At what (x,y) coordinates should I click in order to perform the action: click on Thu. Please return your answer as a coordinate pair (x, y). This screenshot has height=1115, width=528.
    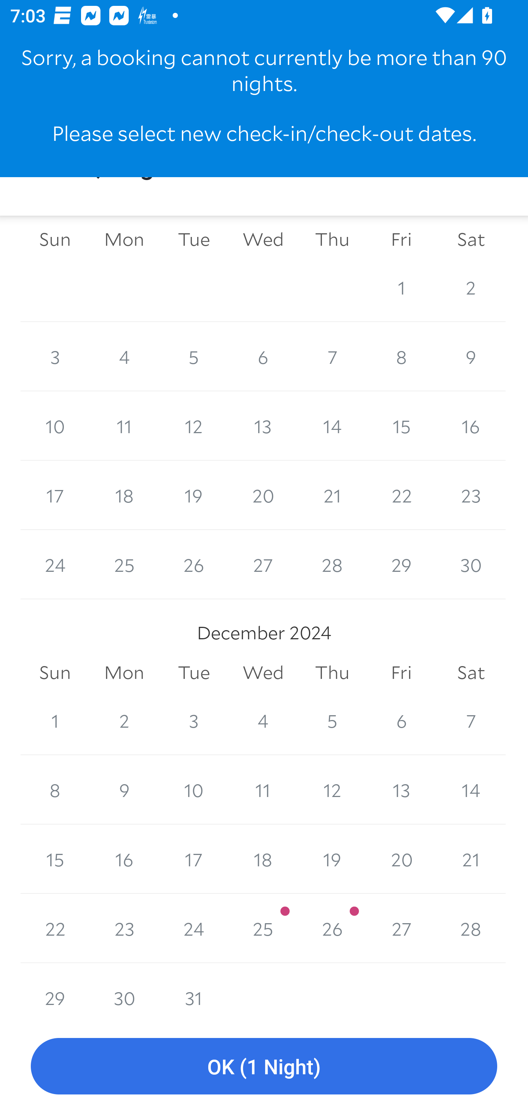
    Looking at the image, I should click on (332, 672).